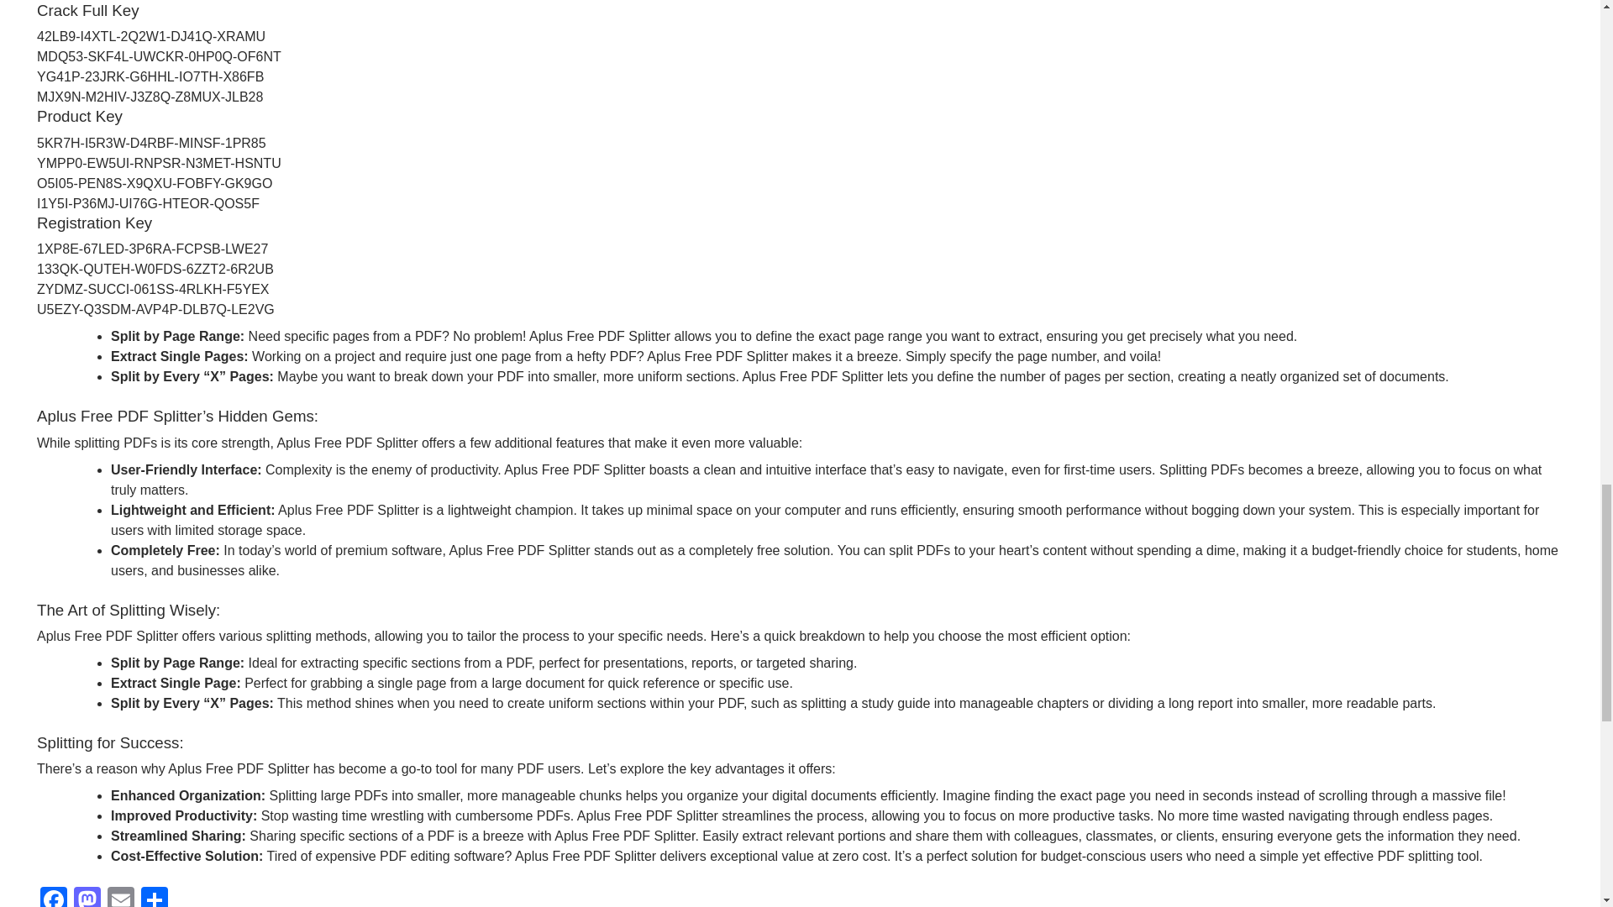  Describe the element at coordinates (121, 897) in the screenshot. I see `Email` at that location.